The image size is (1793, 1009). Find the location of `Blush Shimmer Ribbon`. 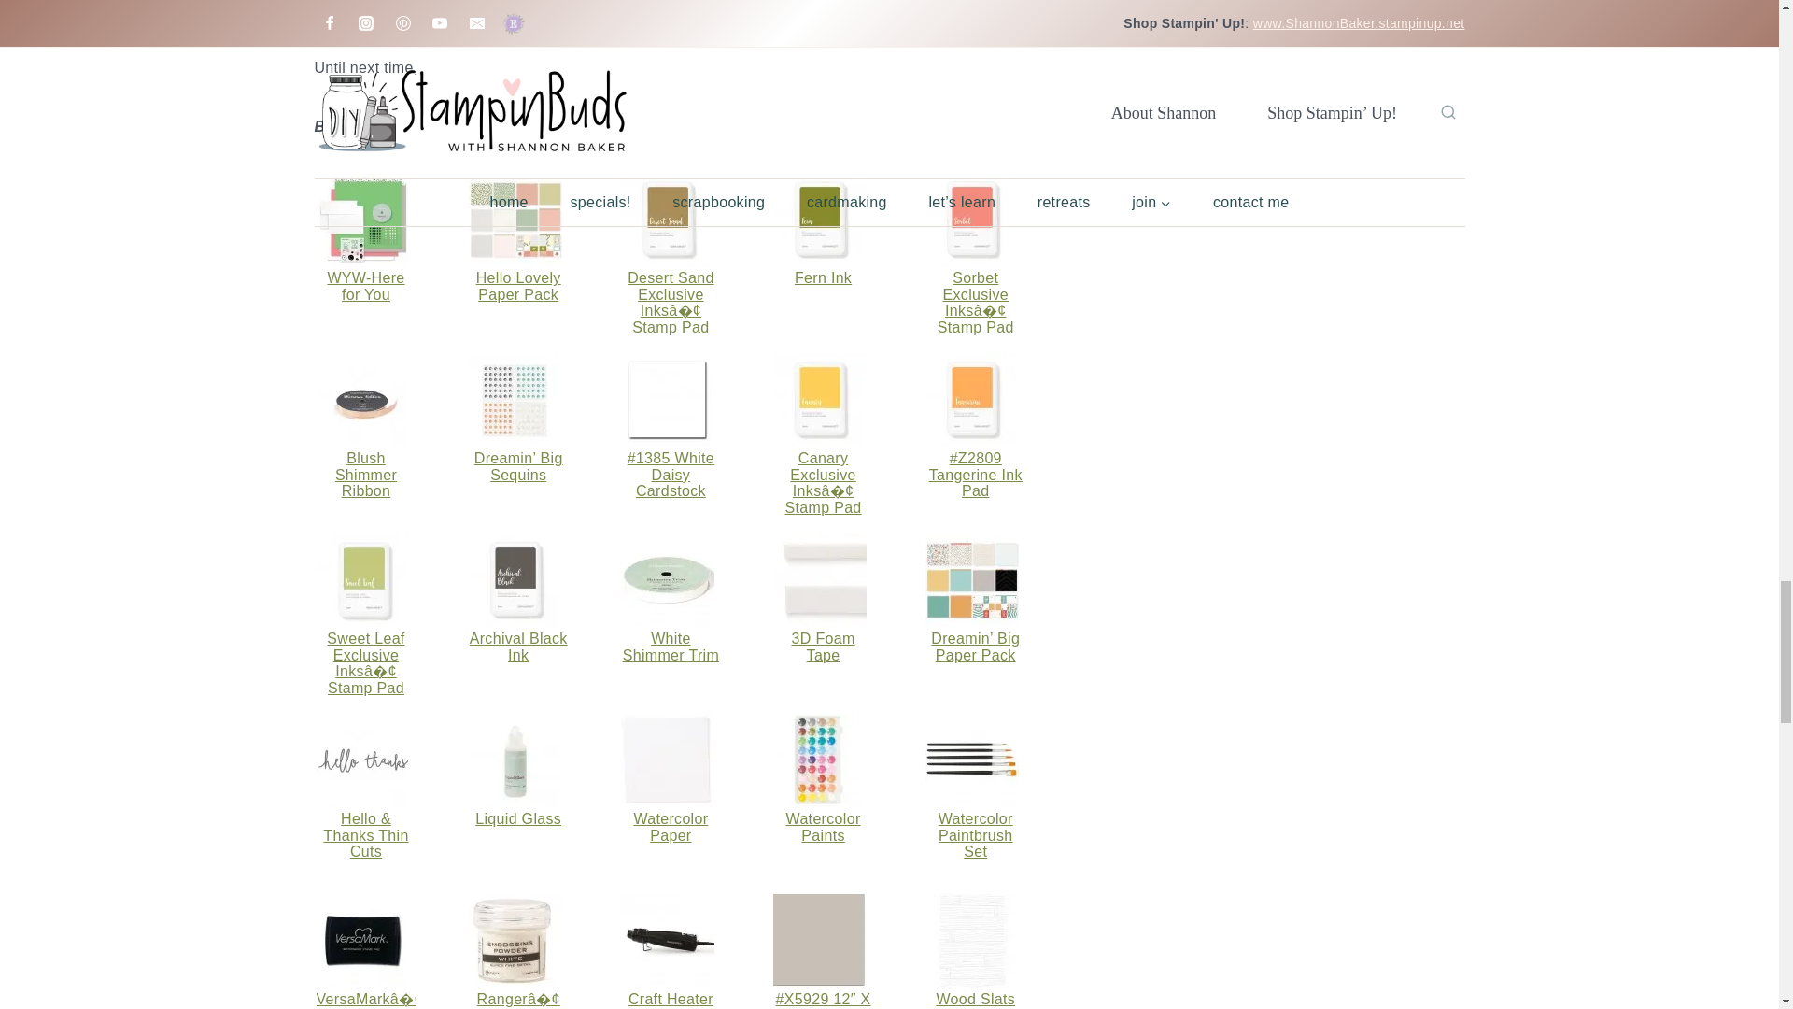

Blush Shimmer Ribbon is located at coordinates (365, 400).